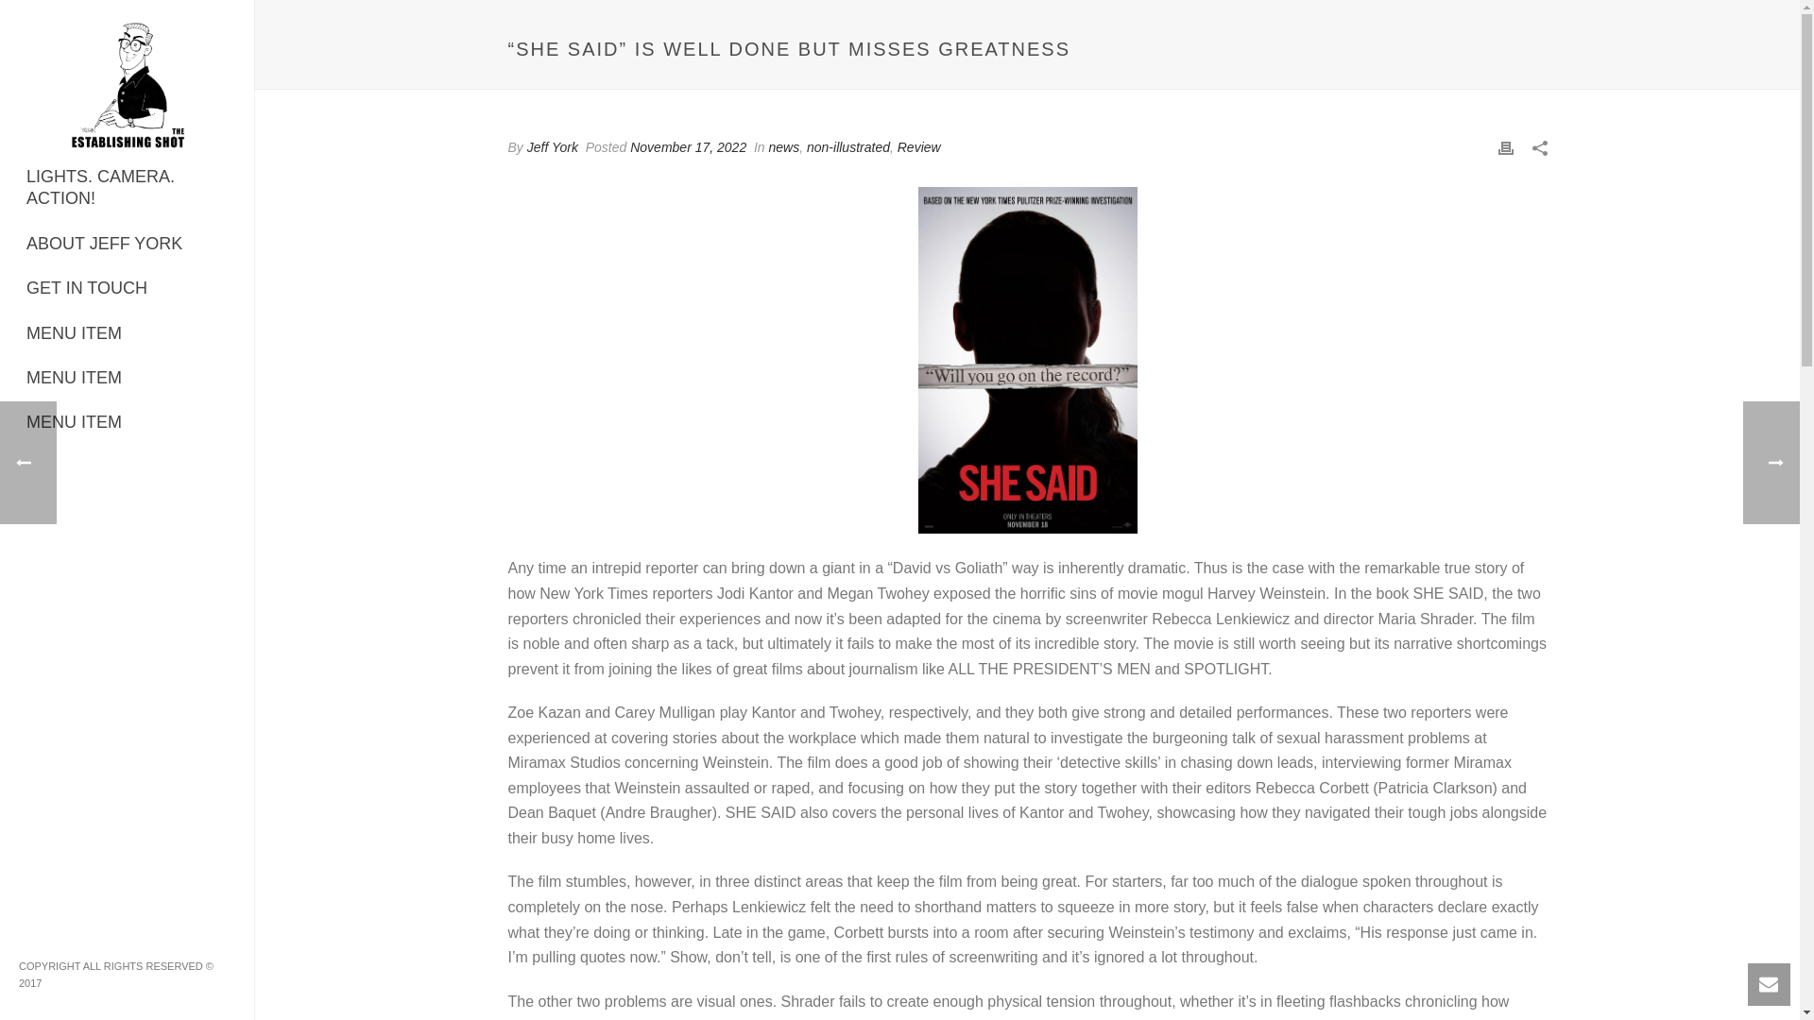 The image size is (1814, 1020). I want to click on MENU ITEM, so click(127, 422).